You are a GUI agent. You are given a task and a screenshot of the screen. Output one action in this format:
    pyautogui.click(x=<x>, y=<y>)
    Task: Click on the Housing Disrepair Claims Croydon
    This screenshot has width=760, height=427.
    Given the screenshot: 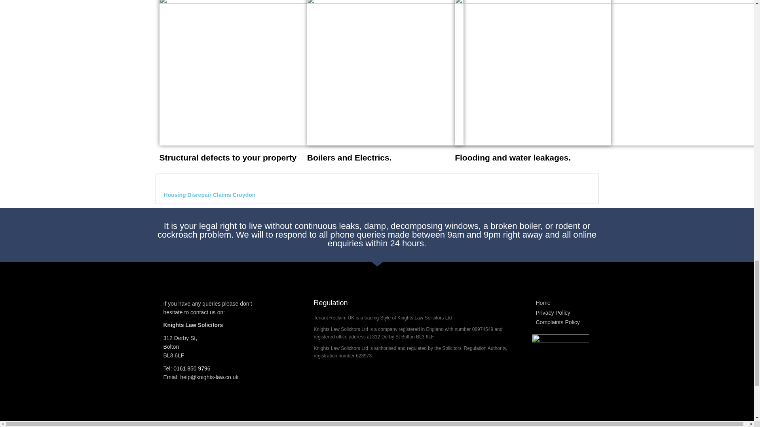 What is the action you would take?
    pyautogui.click(x=210, y=195)
    